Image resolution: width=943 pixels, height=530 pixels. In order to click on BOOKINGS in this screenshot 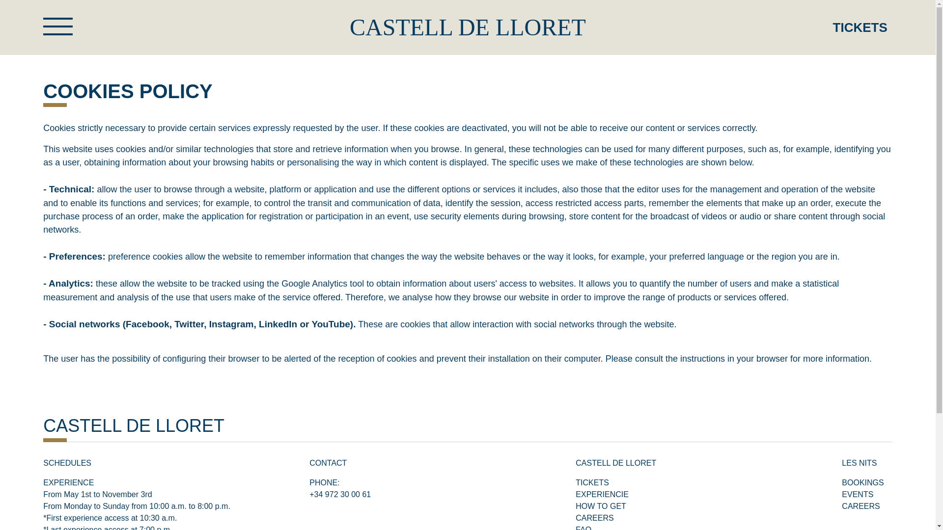, I will do `click(862, 483)`.